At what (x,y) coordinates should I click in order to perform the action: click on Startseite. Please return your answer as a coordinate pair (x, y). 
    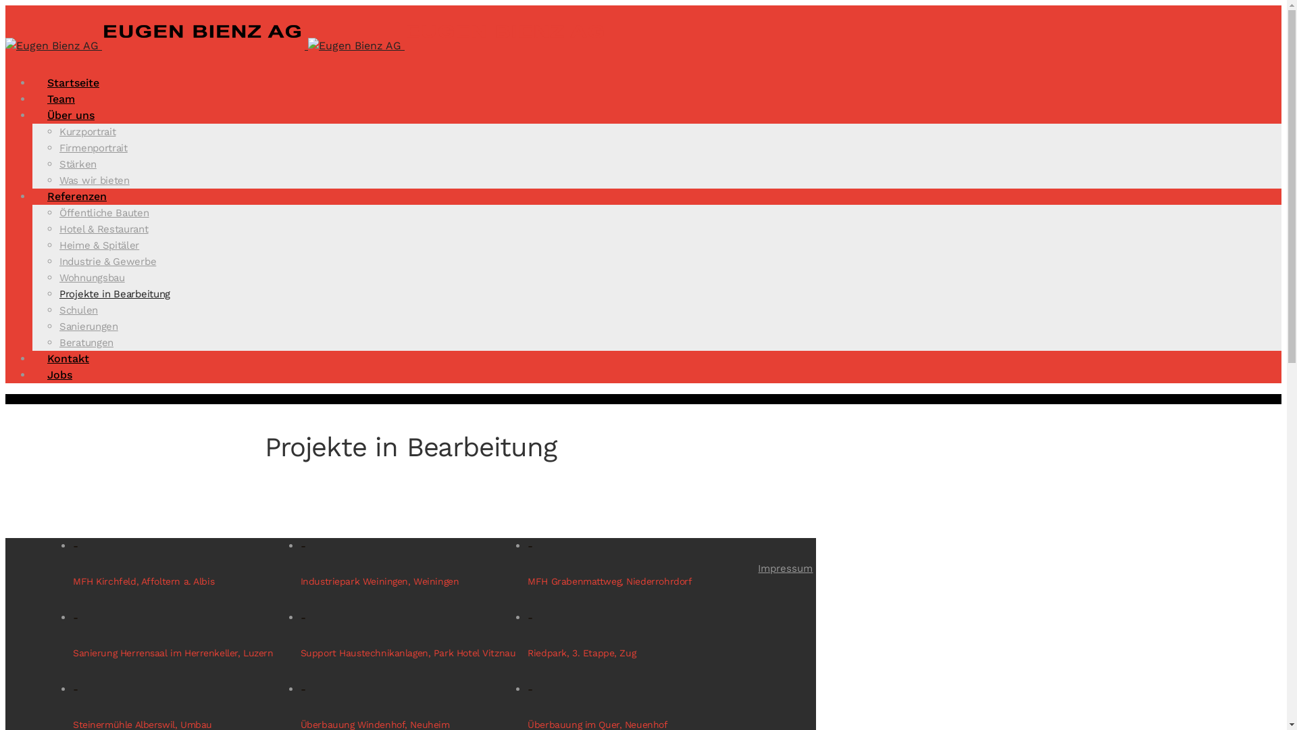
    Looking at the image, I should click on (73, 82).